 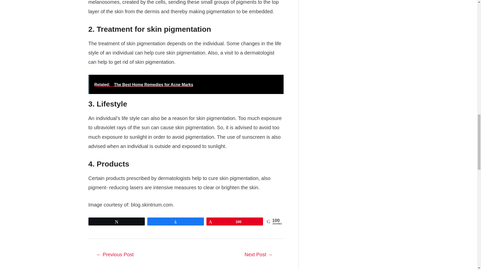 What do you see at coordinates (115, 255) in the screenshot?
I see `5 Important Benefits of Walking` at bounding box center [115, 255].